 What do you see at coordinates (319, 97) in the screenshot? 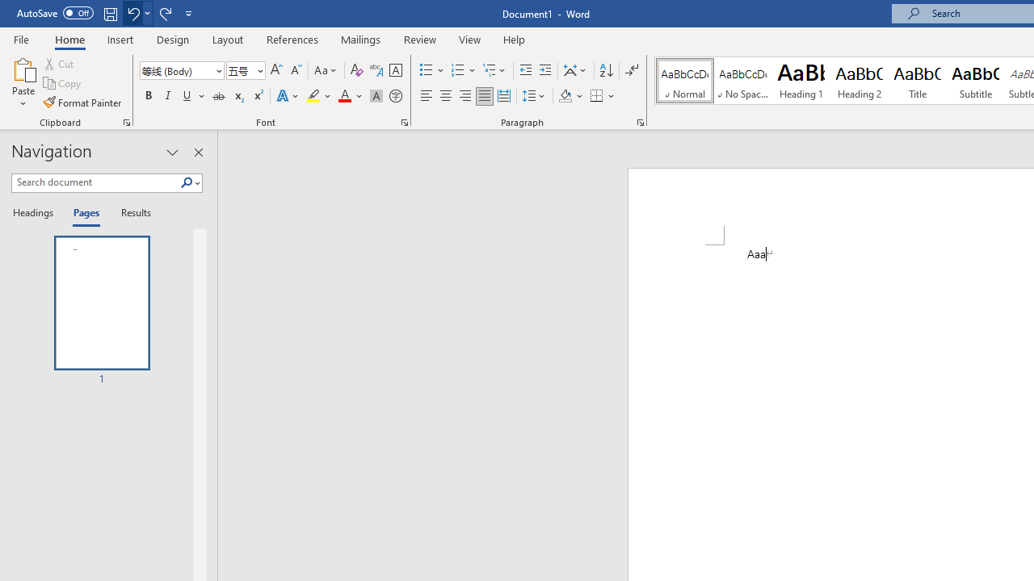
I see `Text Highlight Color` at bounding box center [319, 97].